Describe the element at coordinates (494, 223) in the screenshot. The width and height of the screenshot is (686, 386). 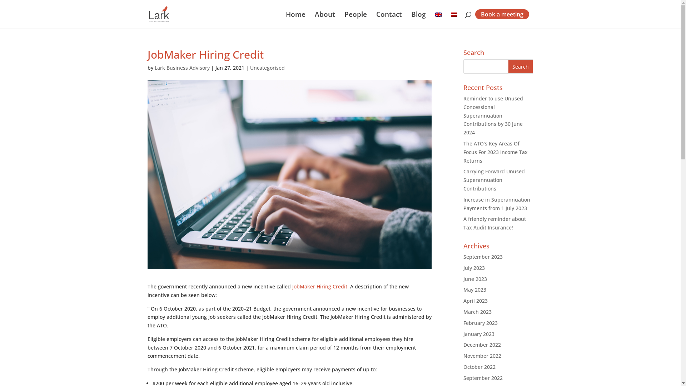
I see `A friendly reminder about Tax Audit Insurance!` at that location.